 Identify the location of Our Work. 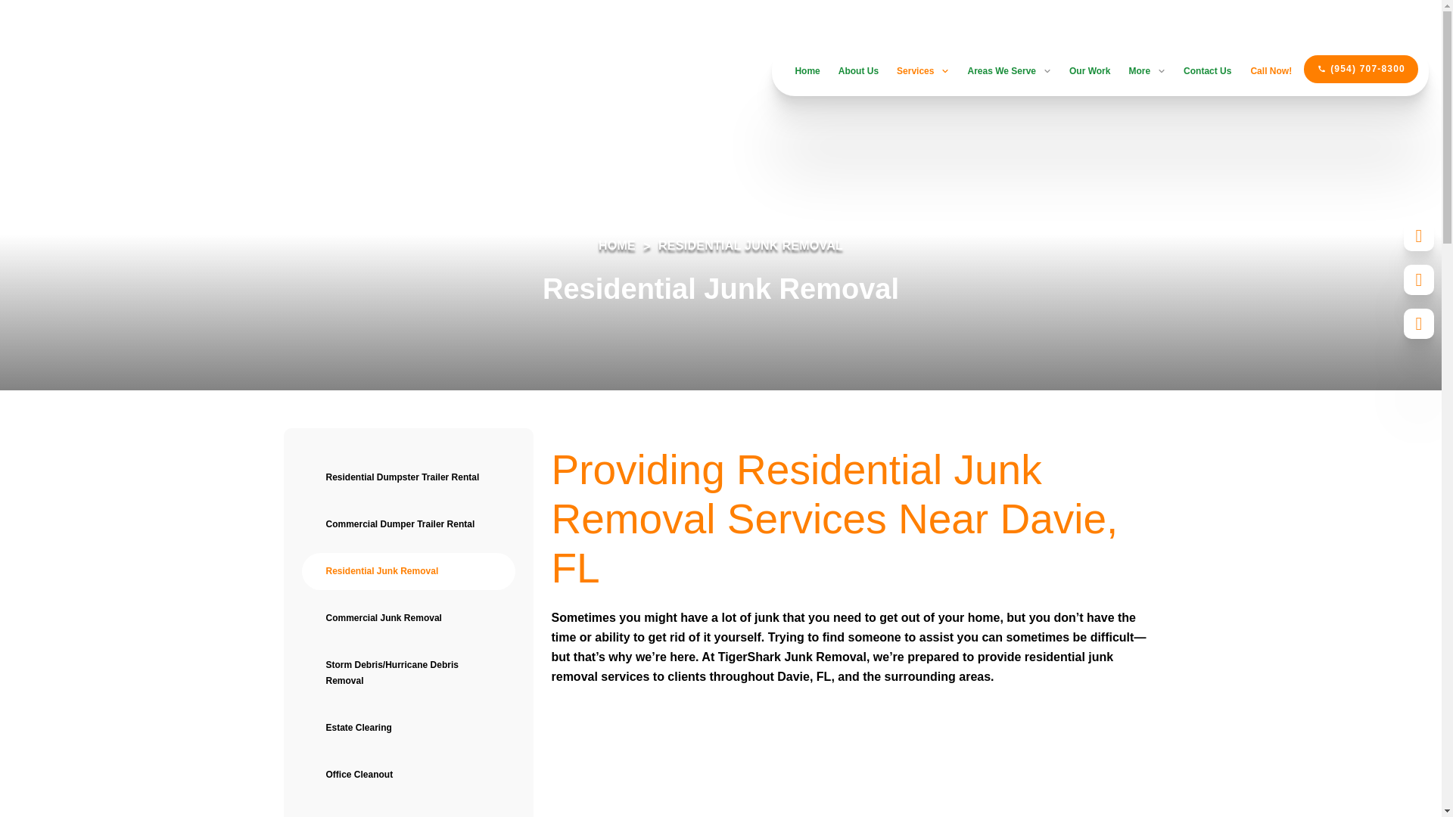
(1090, 71).